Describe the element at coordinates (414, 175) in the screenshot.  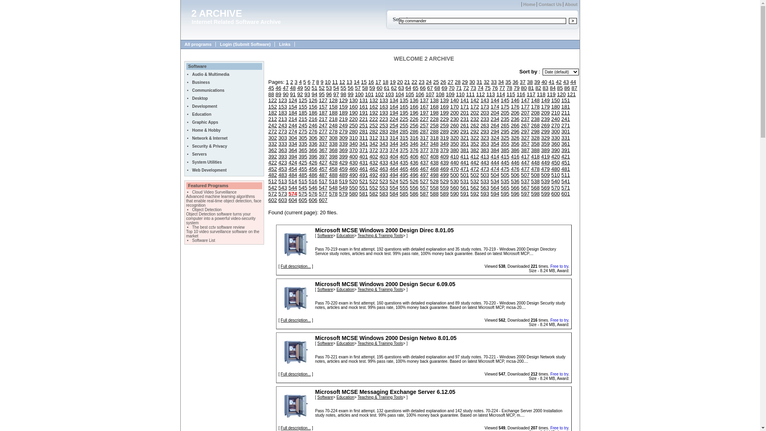
I see `496` at that location.